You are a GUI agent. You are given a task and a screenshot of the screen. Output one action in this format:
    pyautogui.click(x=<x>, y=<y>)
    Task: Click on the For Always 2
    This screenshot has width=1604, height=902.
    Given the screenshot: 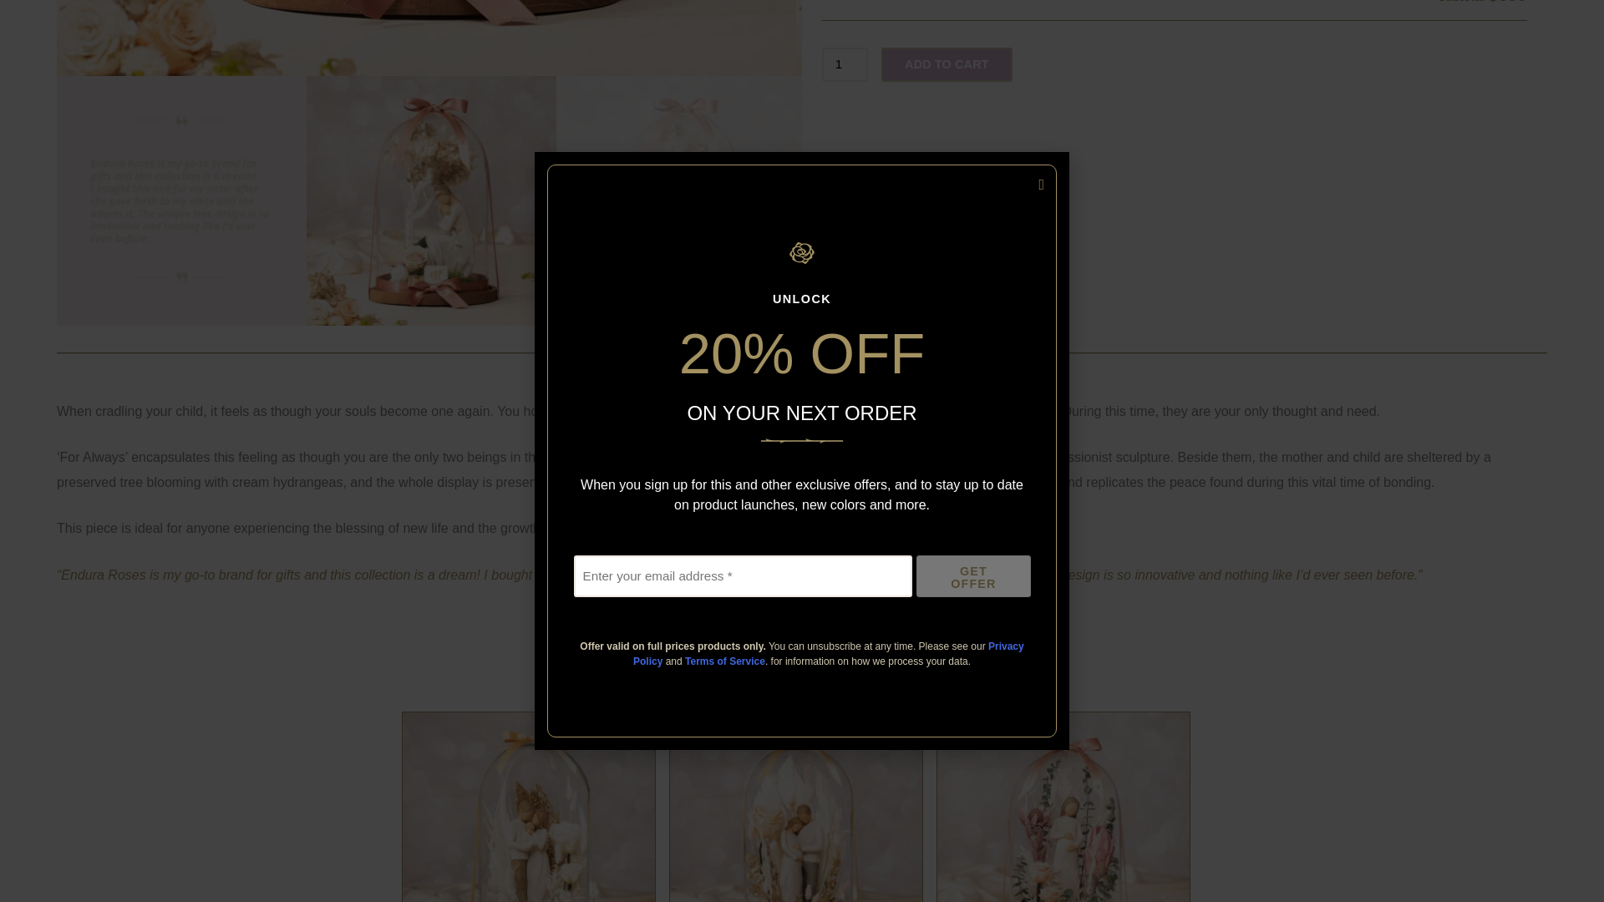 What is the action you would take?
    pyautogui.click(x=1165, y=38)
    